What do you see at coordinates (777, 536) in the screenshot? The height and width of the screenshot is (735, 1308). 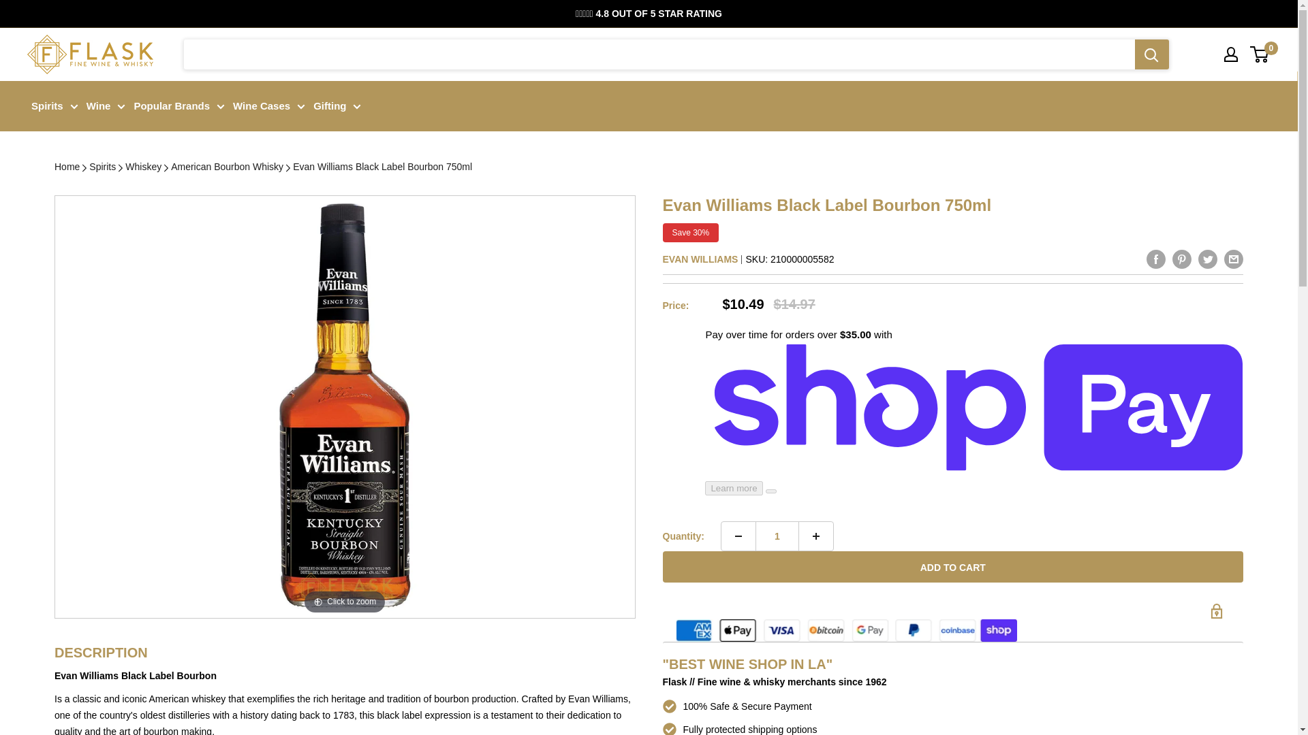 I see `1` at bounding box center [777, 536].